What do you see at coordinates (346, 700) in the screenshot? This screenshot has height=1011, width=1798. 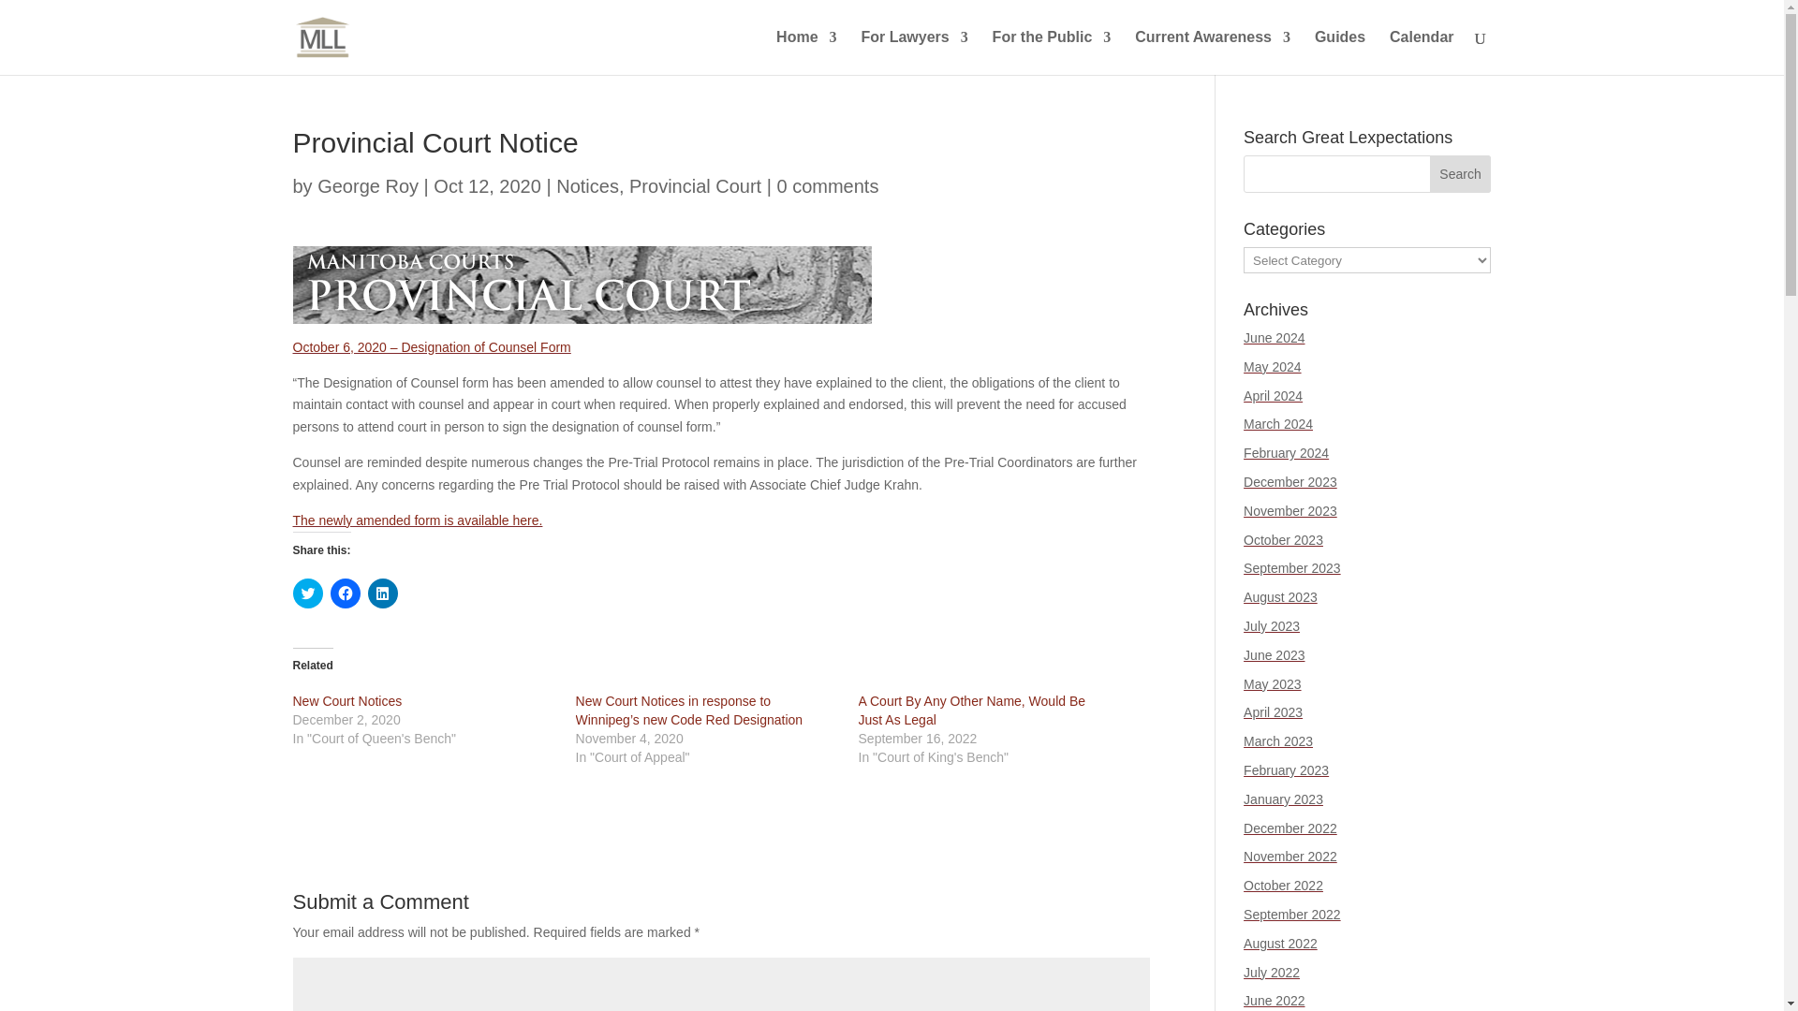 I see `New Court Notices` at bounding box center [346, 700].